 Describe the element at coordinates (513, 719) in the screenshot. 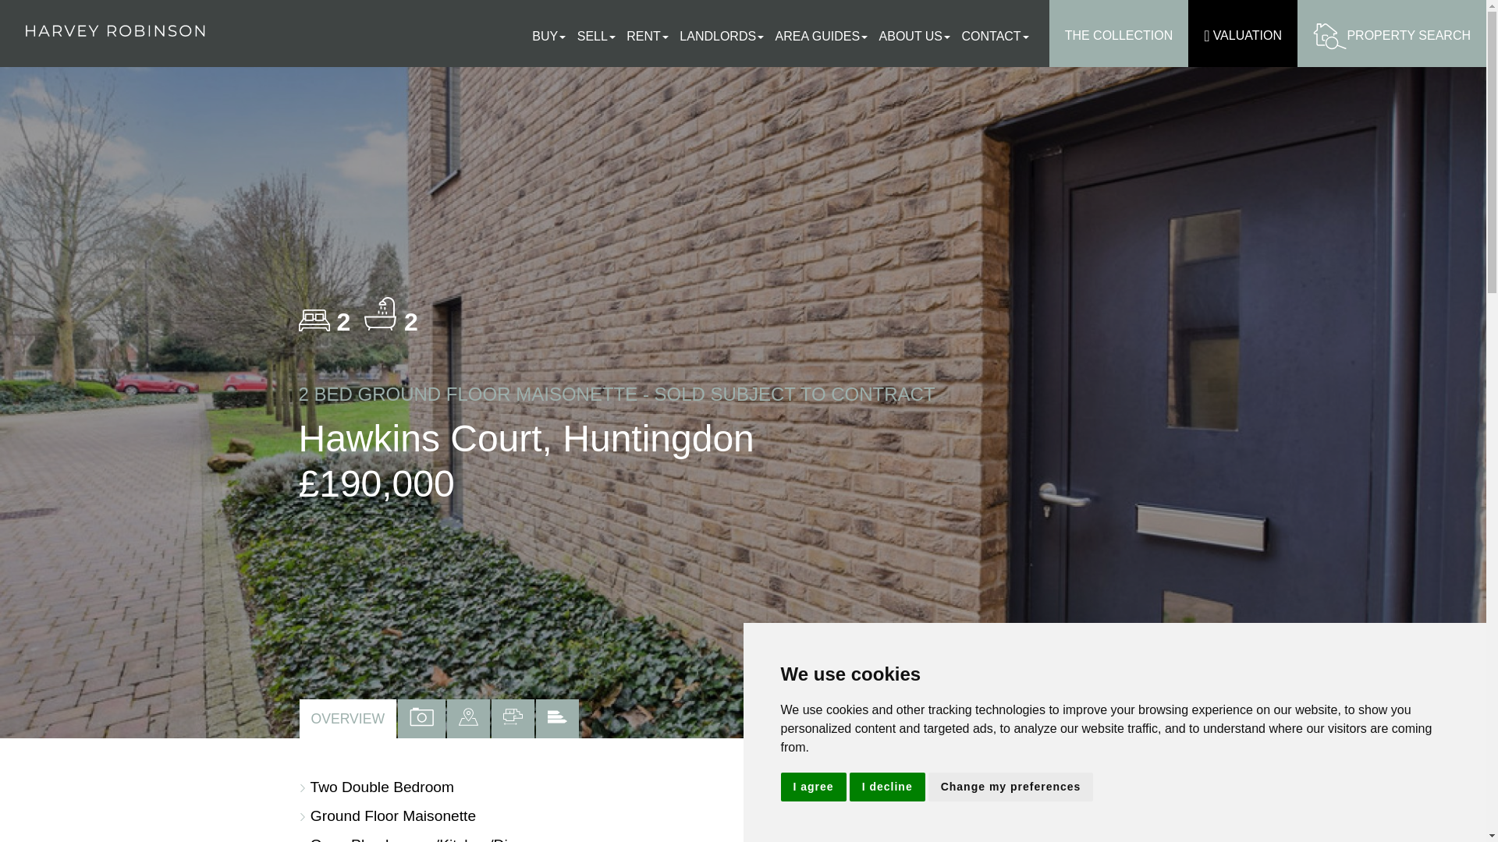

I see `View Property Floorplan` at that location.